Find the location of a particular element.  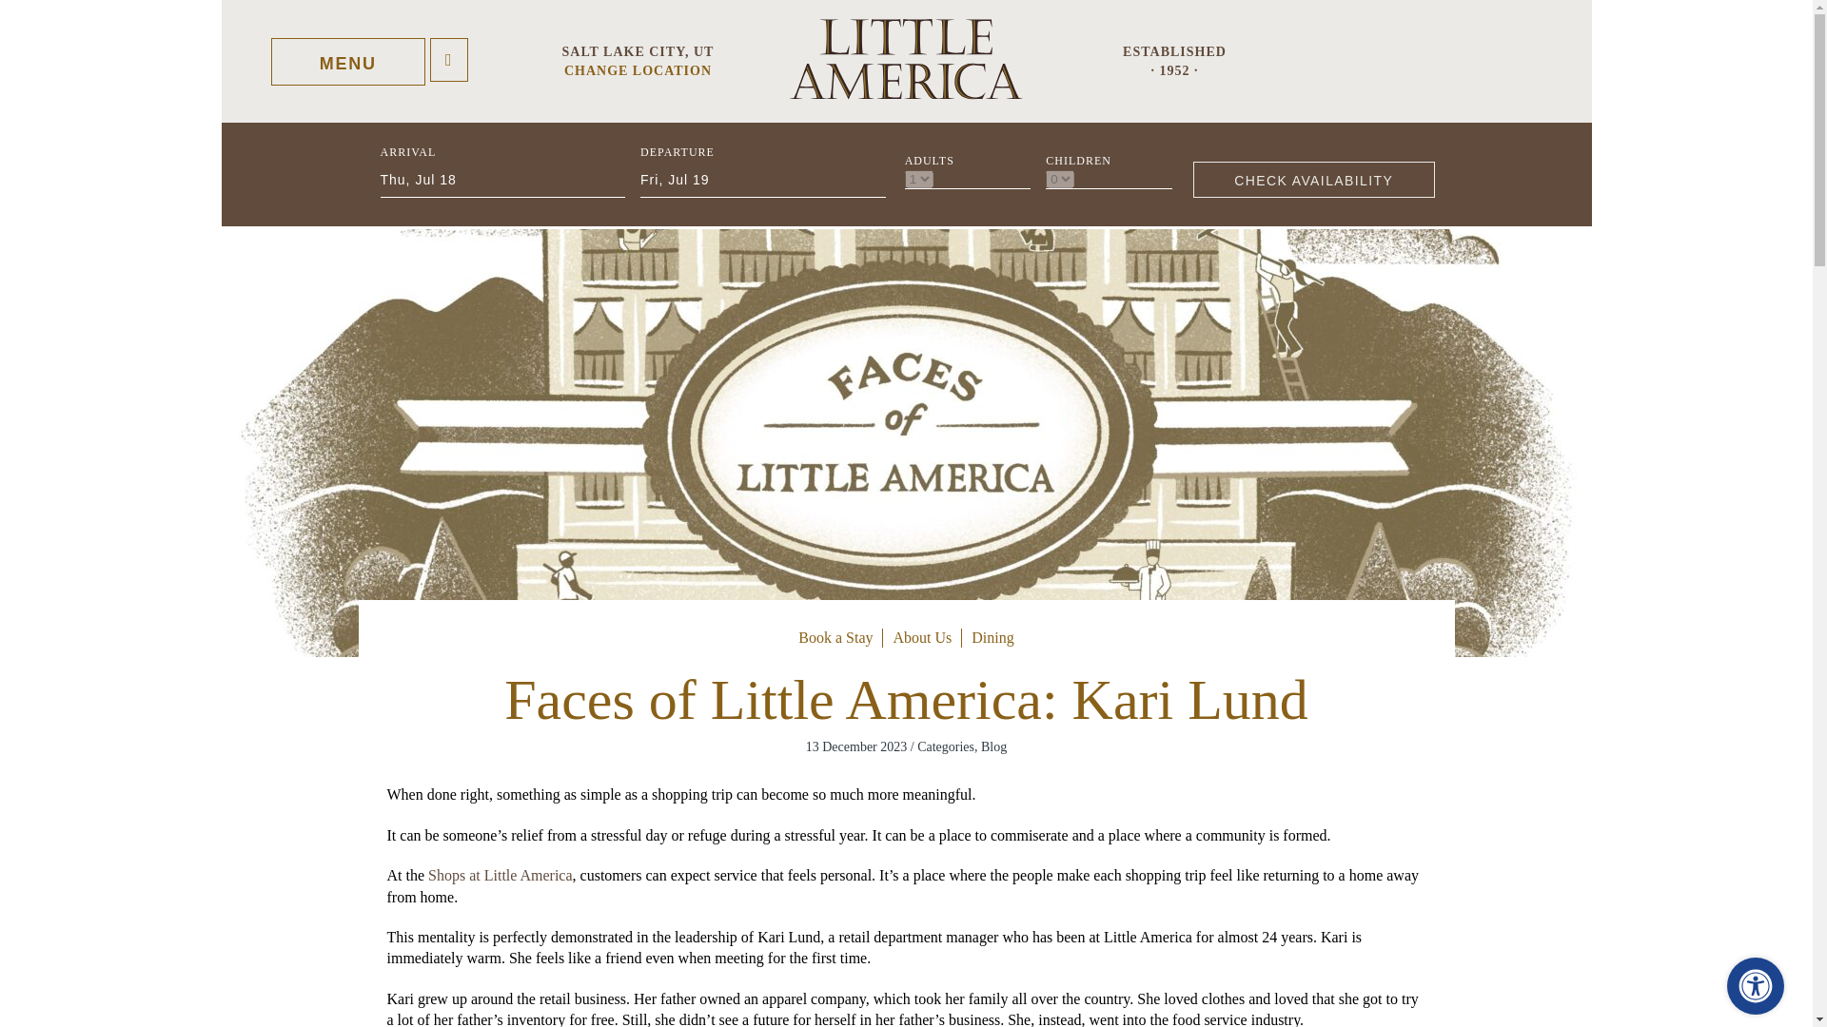

OPEN SEARCH is located at coordinates (448, 59).